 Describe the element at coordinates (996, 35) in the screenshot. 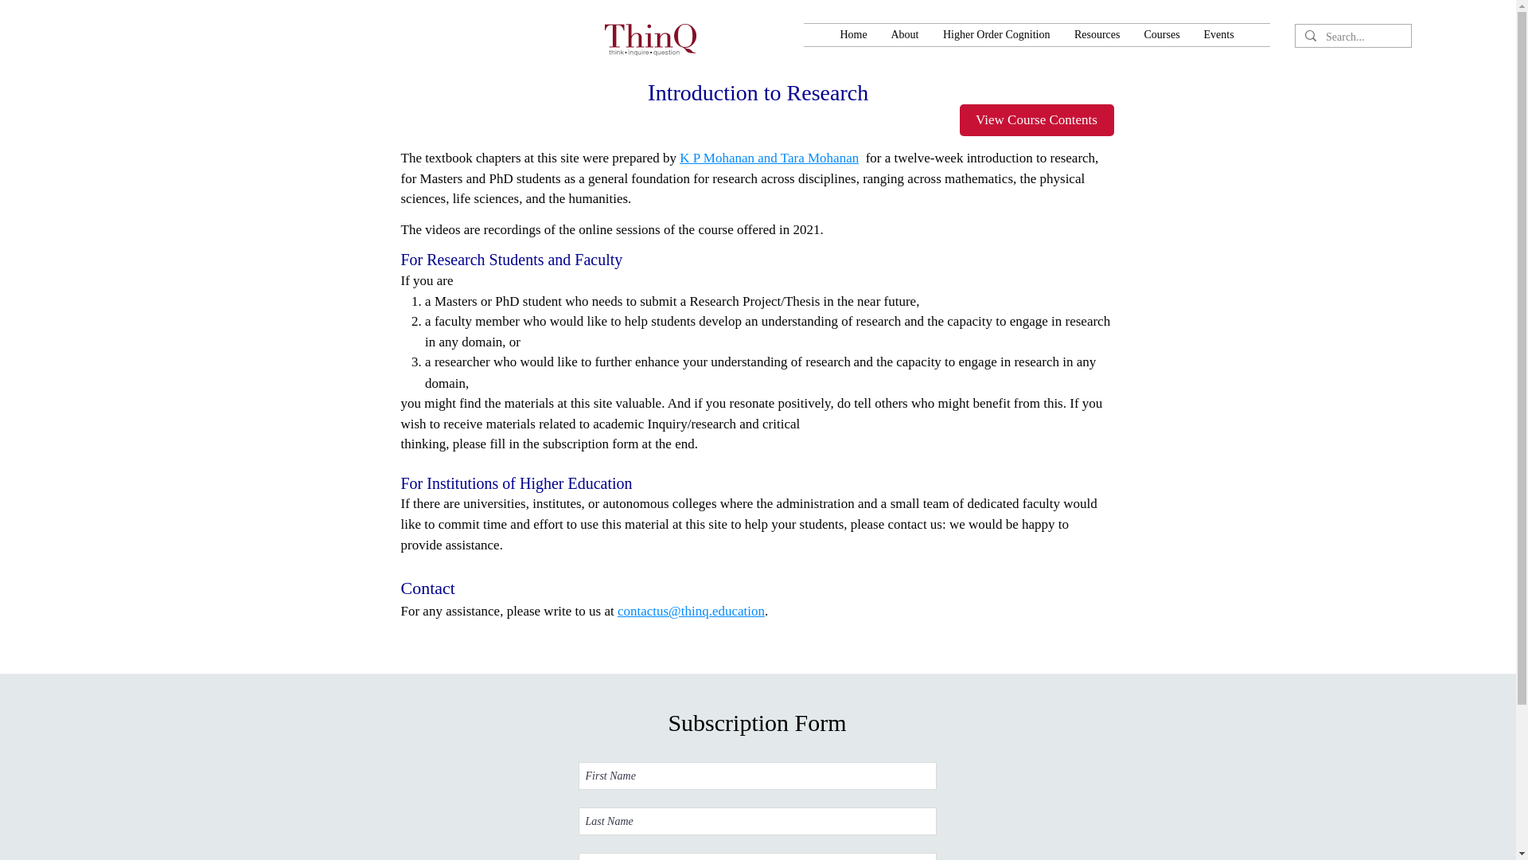

I see `Higher Order Cognition` at that location.